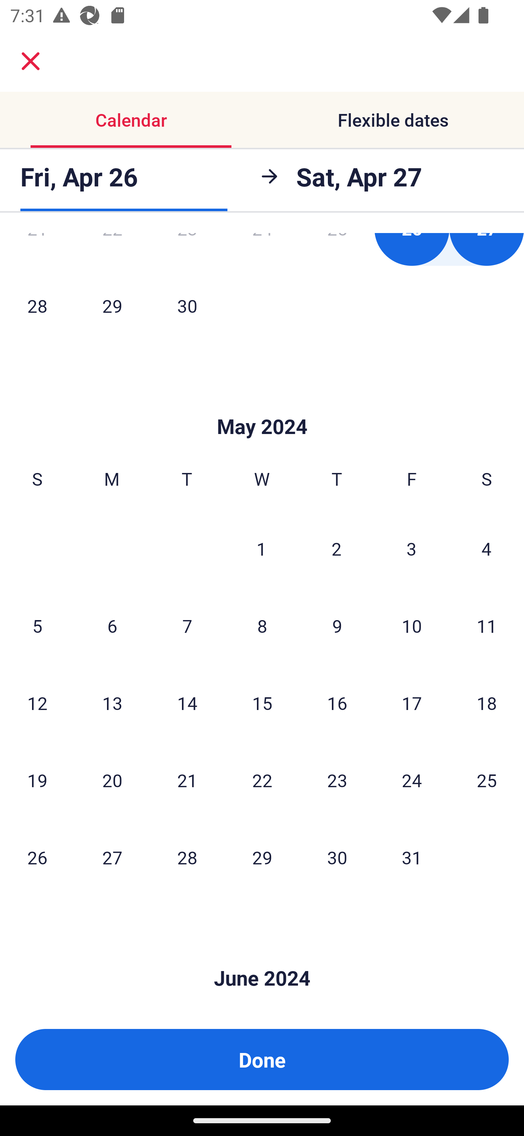  What do you see at coordinates (412, 780) in the screenshot?
I see `24 Friday, May 24, 2024` at bounding box center [412, 780].